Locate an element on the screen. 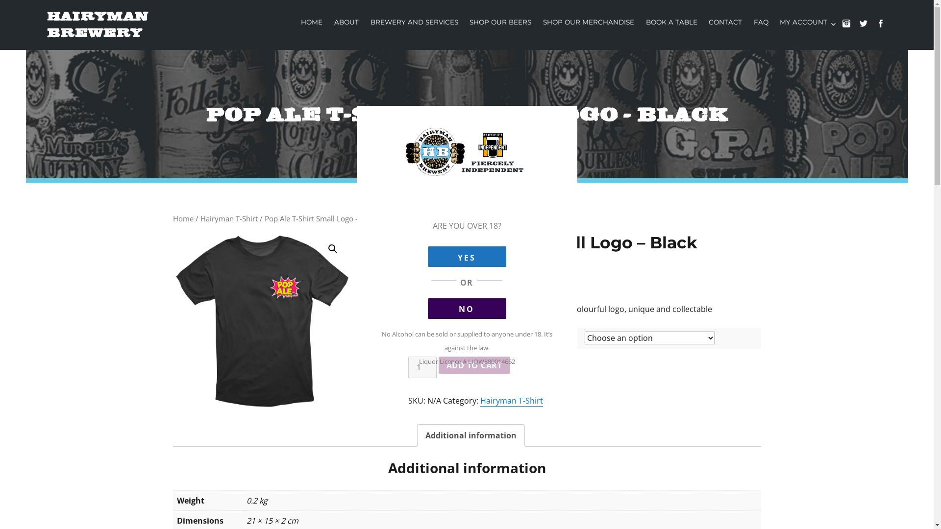  SHOP OUR BEERS is located at coordinates (500, 23).